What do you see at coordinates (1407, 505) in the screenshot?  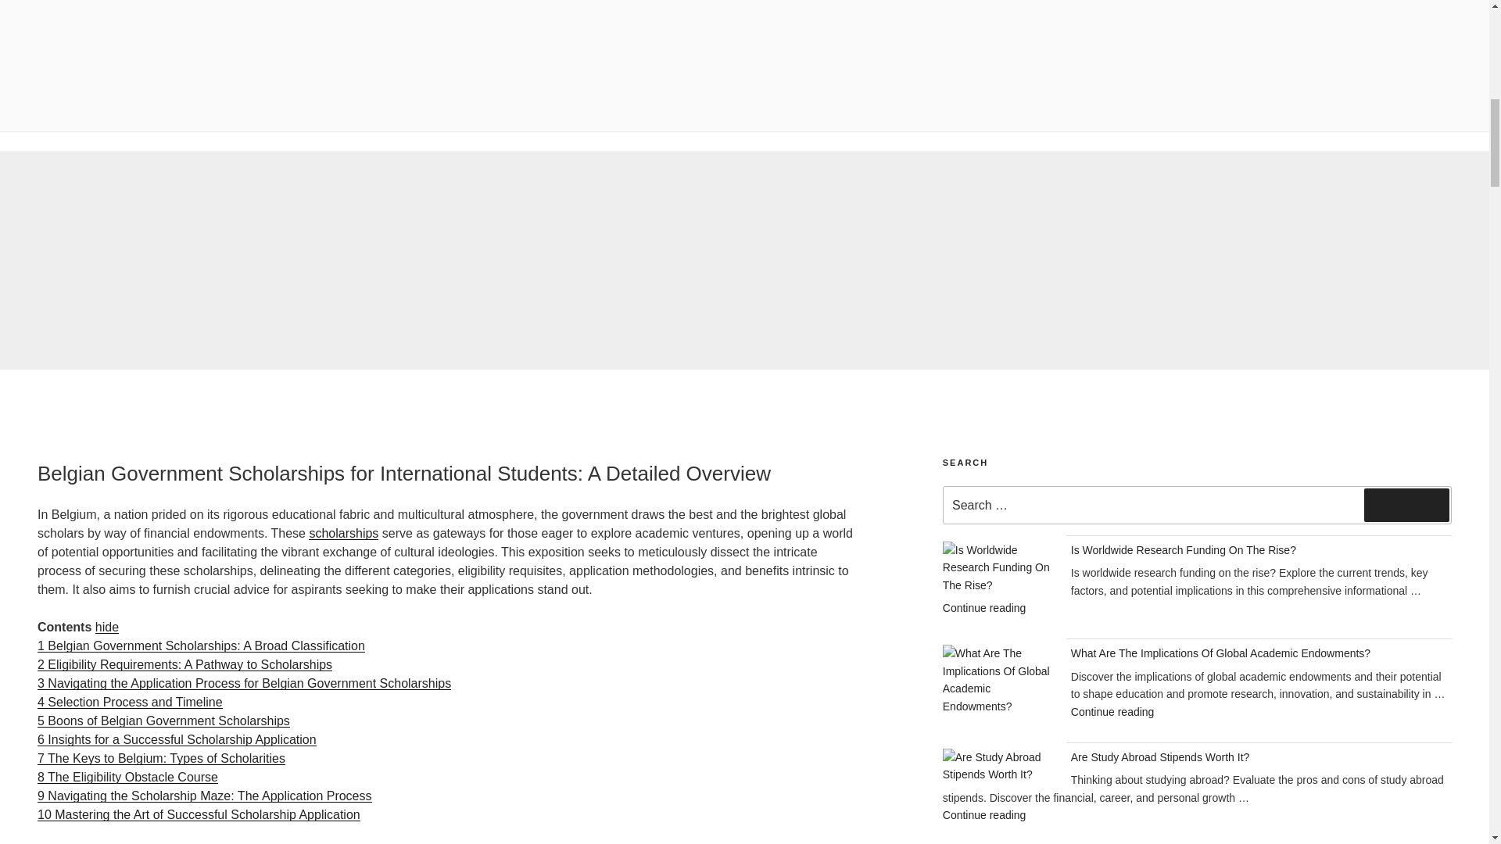 I see `Search` at bounding box center [1407, 505].